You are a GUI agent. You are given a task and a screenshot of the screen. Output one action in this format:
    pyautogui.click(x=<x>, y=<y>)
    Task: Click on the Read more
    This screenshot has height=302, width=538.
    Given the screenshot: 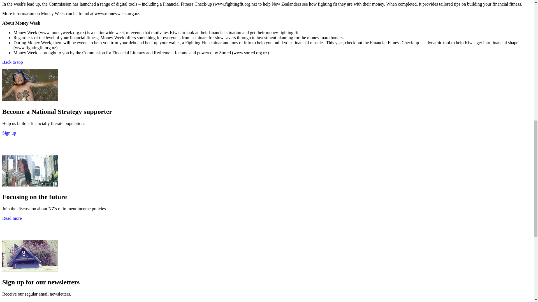 What is the action you would take?
    pyautogui.click(x=12, y=218)
    